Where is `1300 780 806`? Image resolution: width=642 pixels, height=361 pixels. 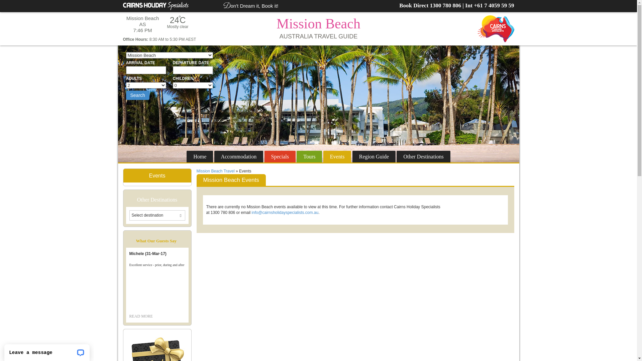 1300 780 806 is located at coordinates (446, 5).